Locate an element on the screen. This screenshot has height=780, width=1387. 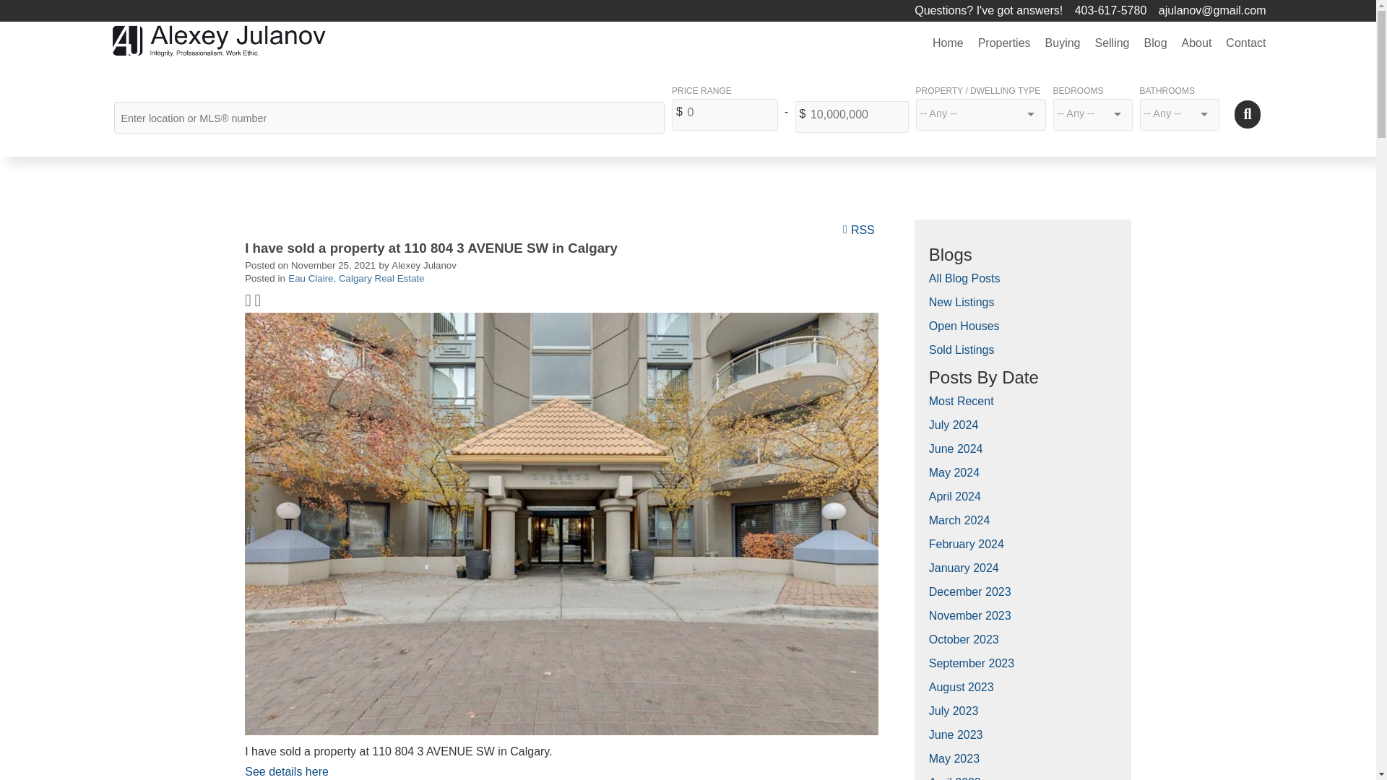
April 2024 is located at coordinates (955, 496).